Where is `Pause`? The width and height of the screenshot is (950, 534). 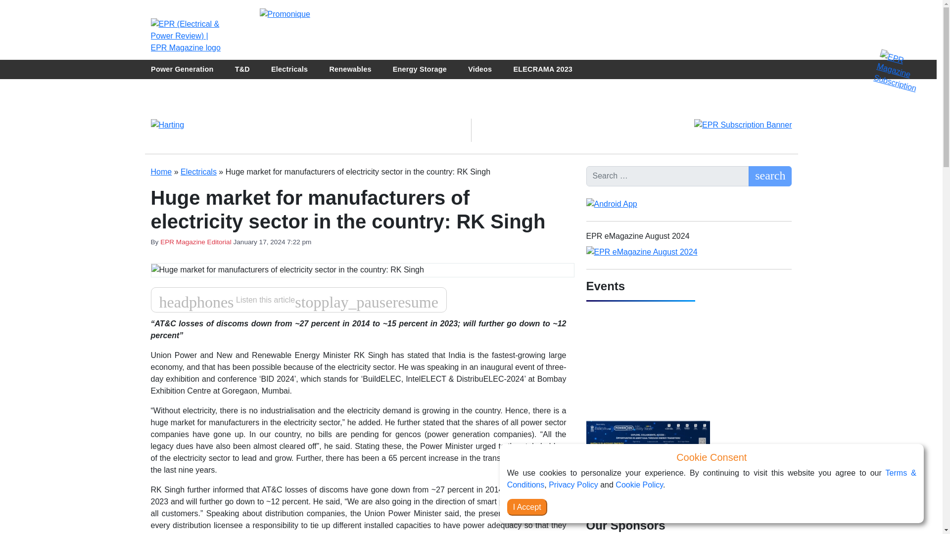
Pause is located at coordinates (357, 302).